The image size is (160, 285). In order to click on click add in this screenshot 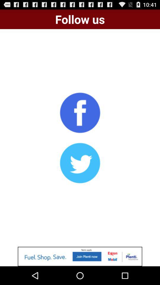, I will do `click(80, 256)`.